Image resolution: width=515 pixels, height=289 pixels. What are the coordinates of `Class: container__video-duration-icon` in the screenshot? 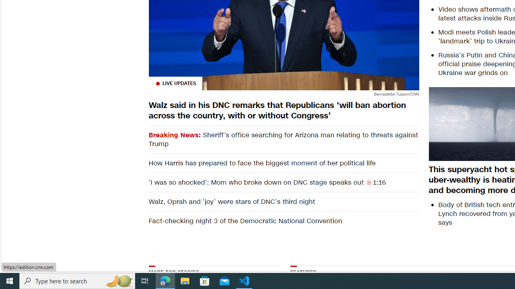 It's located at (369, 182).